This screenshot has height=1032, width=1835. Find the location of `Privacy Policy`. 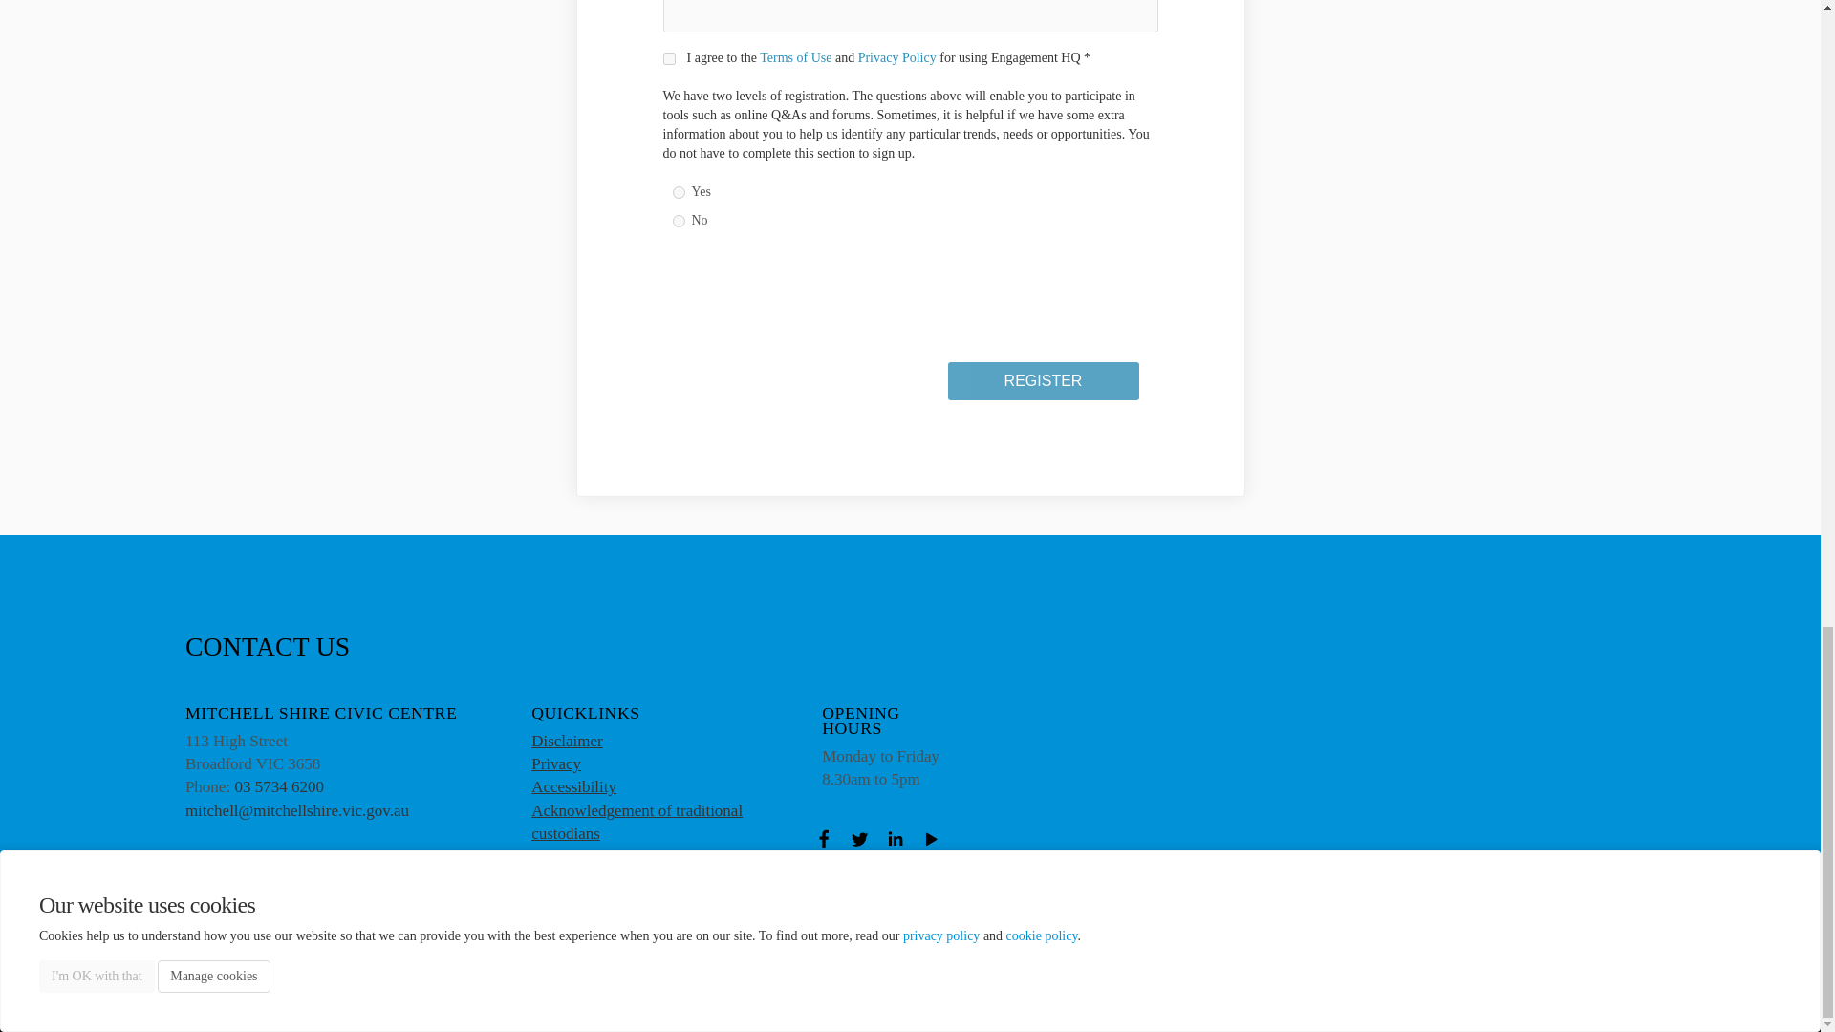

Privacy Policy is located at coordinates (185, 1005).